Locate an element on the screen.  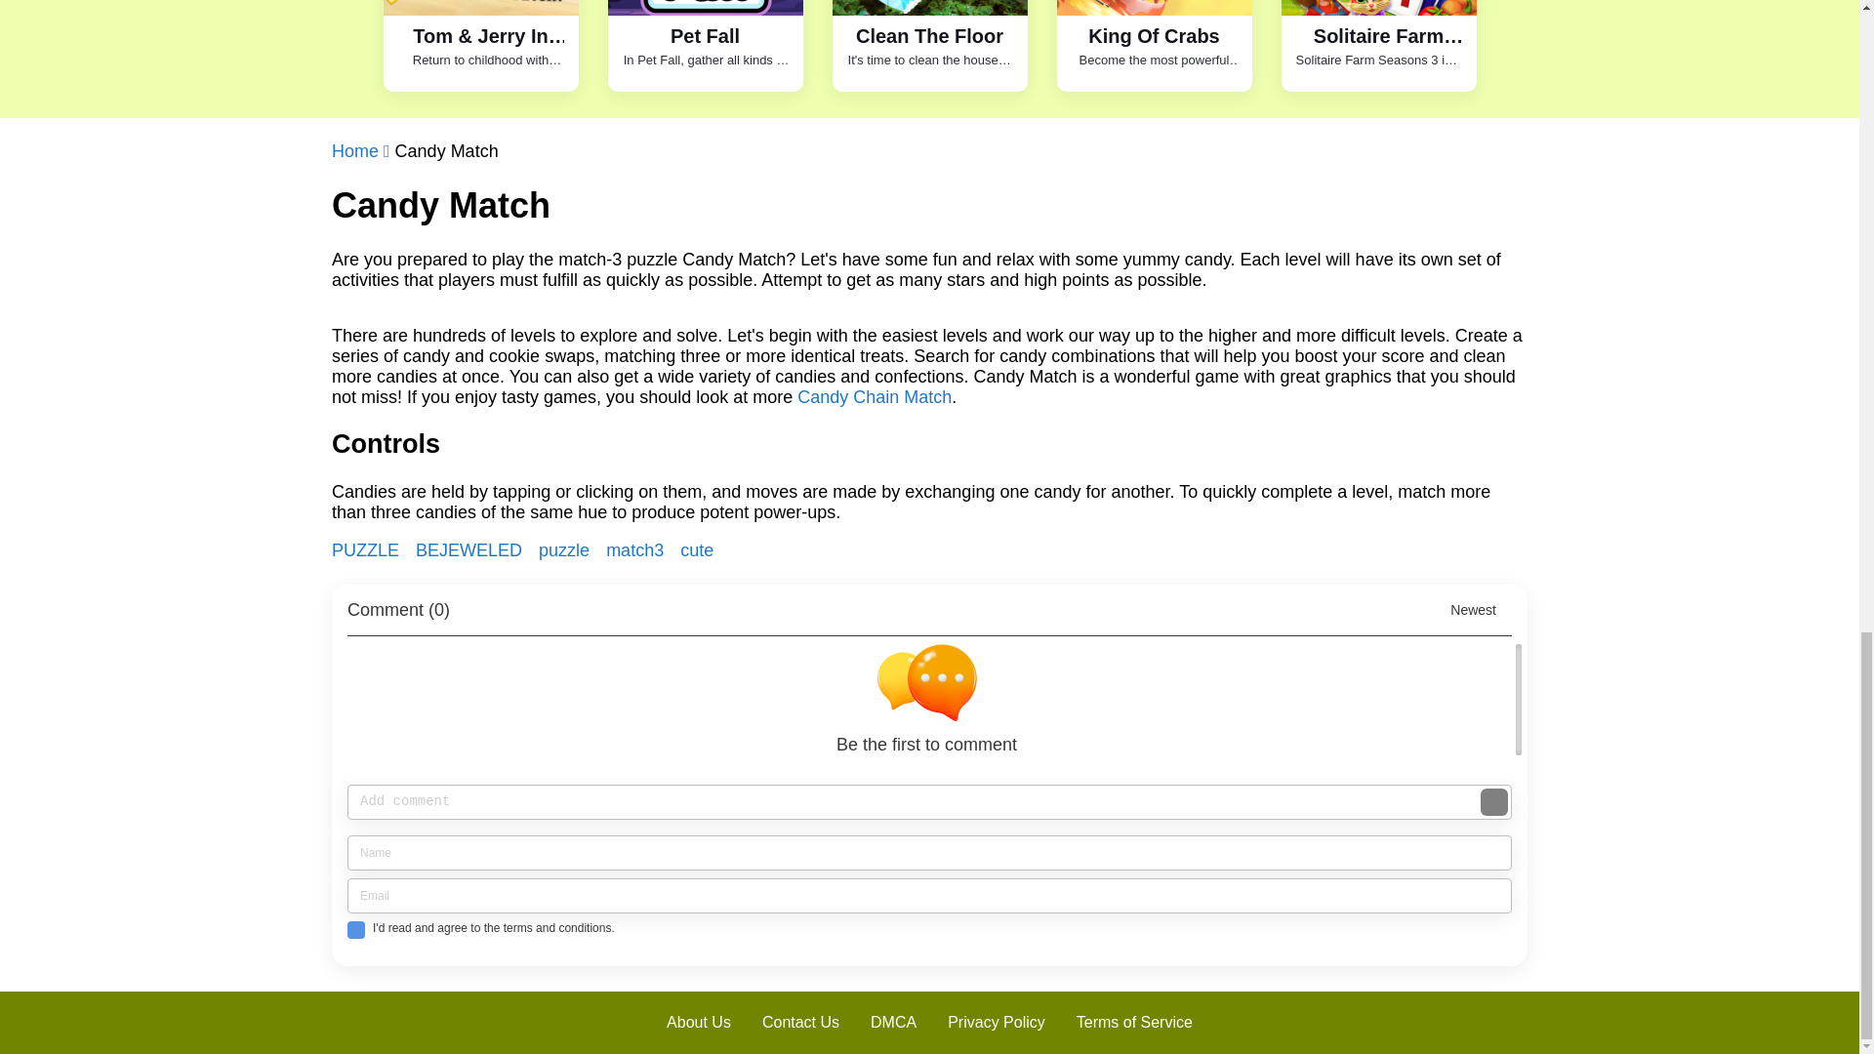
cute is located at coordinates (367, 550).